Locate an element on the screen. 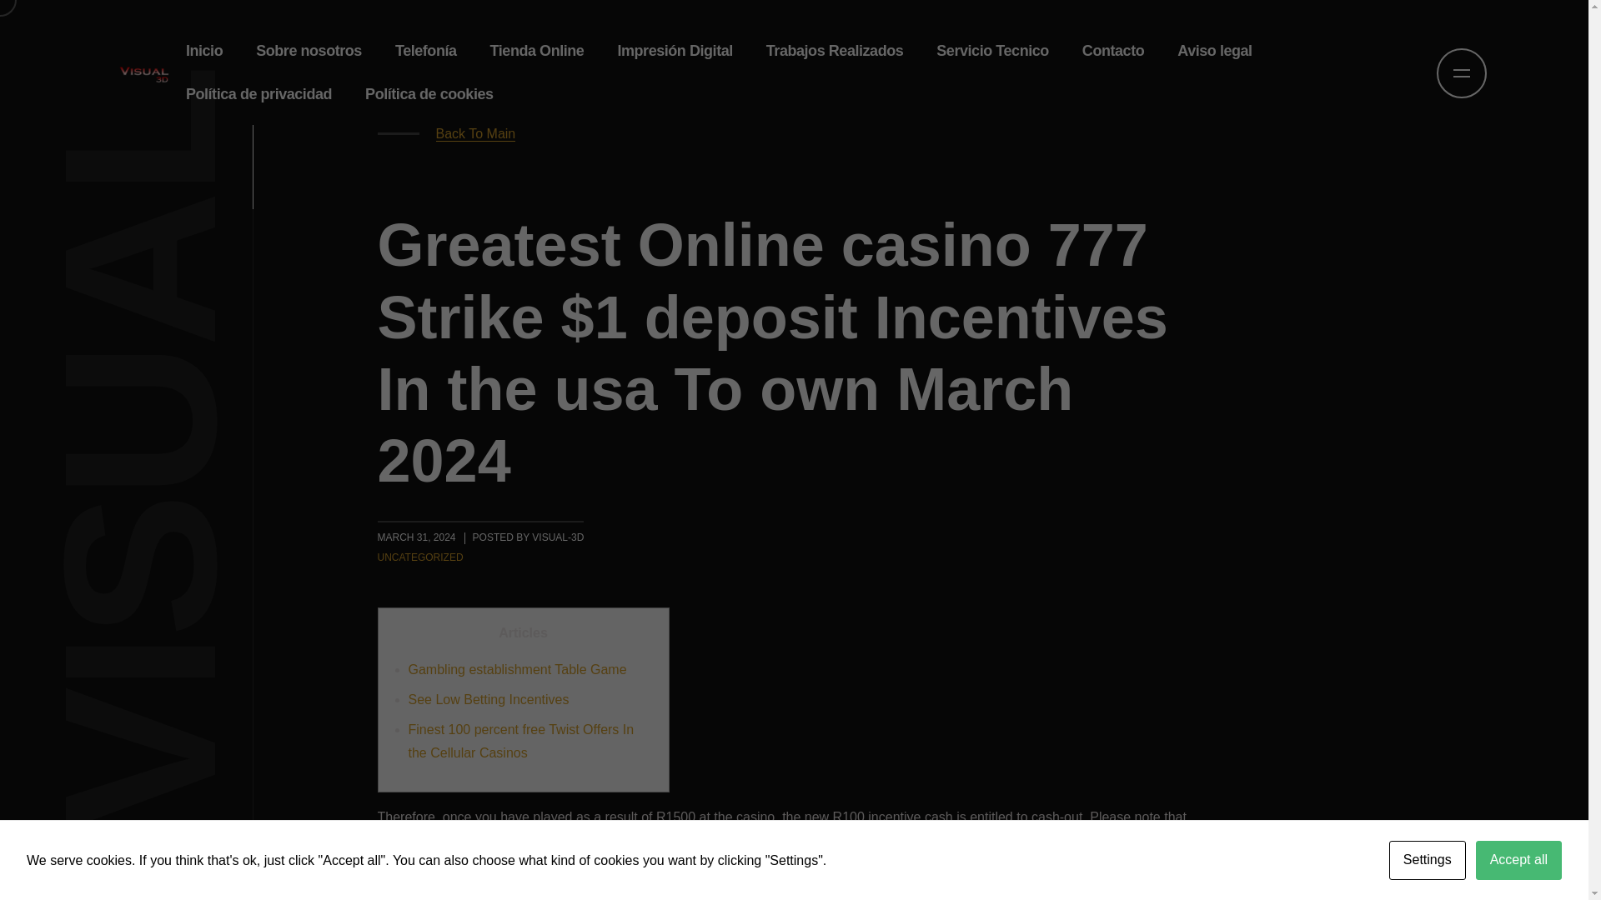 This screenshot has width=1601, height=900. Tienda Online is located at coordinates (537, 51).